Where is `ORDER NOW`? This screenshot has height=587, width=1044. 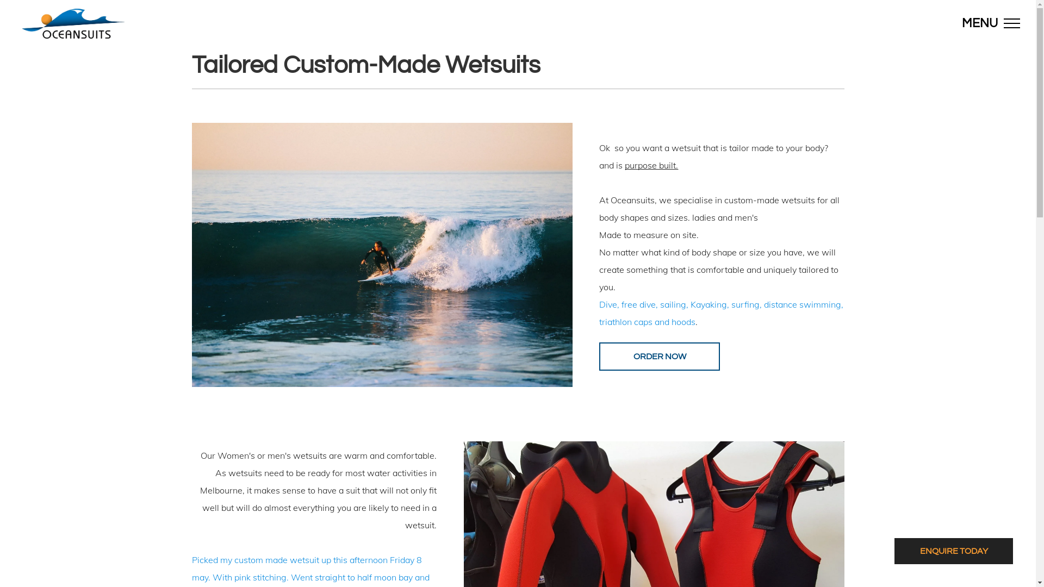 ORDER NOW is located at coordinates (660, 357).